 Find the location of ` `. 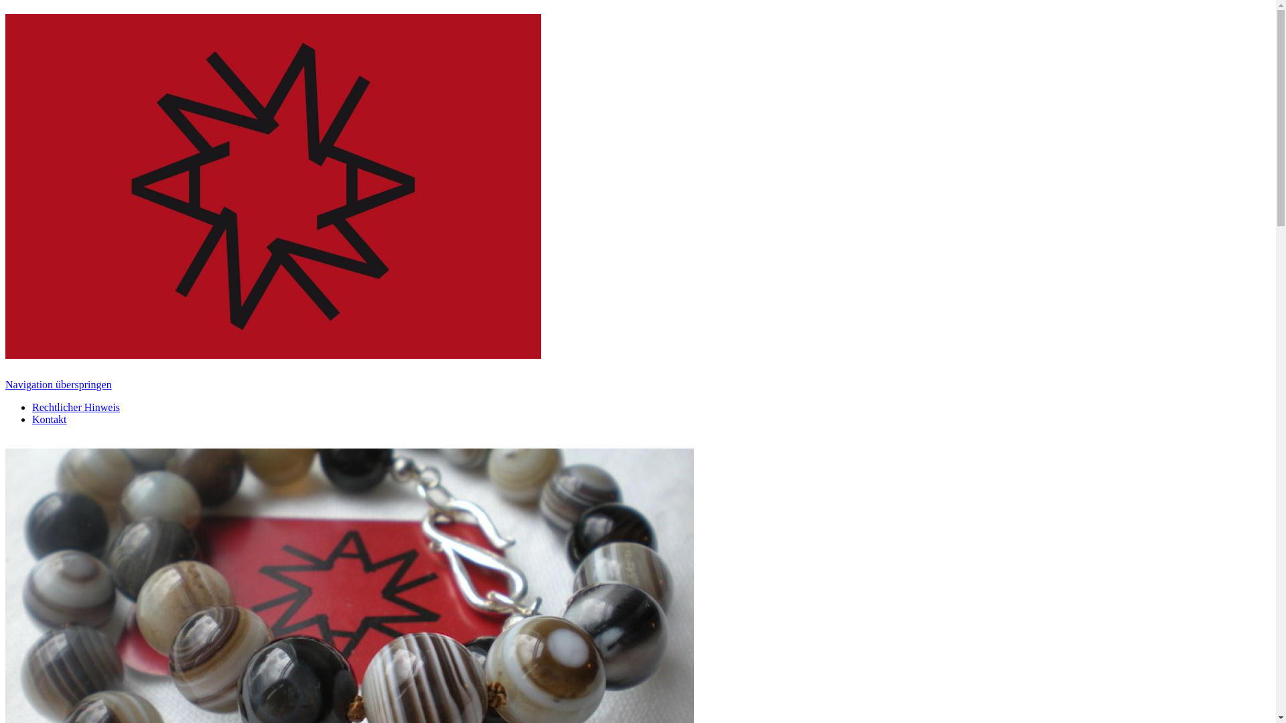

  is located at coordinates (7, 442).